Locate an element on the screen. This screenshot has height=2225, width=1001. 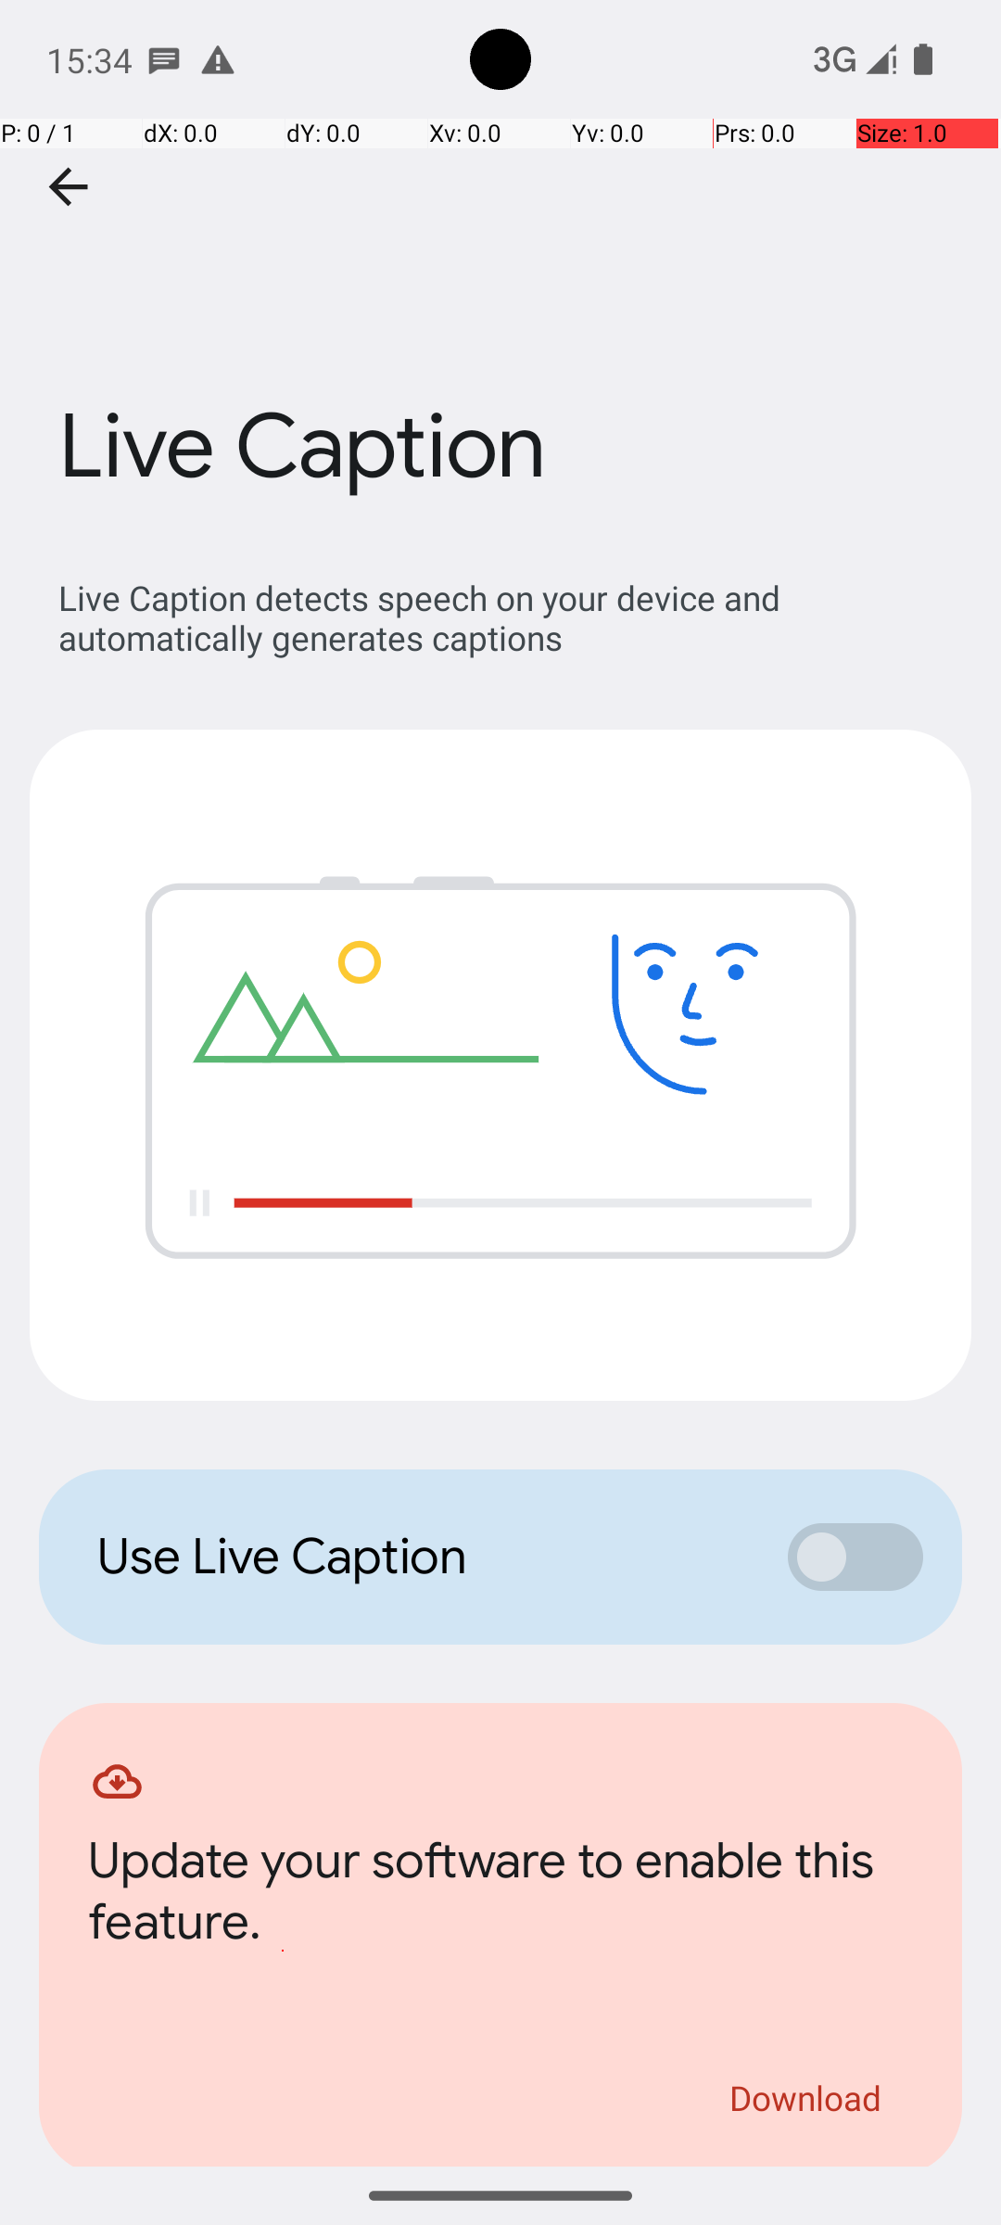
Update your software to enable this feature. is located at coordinates (500, 1897).